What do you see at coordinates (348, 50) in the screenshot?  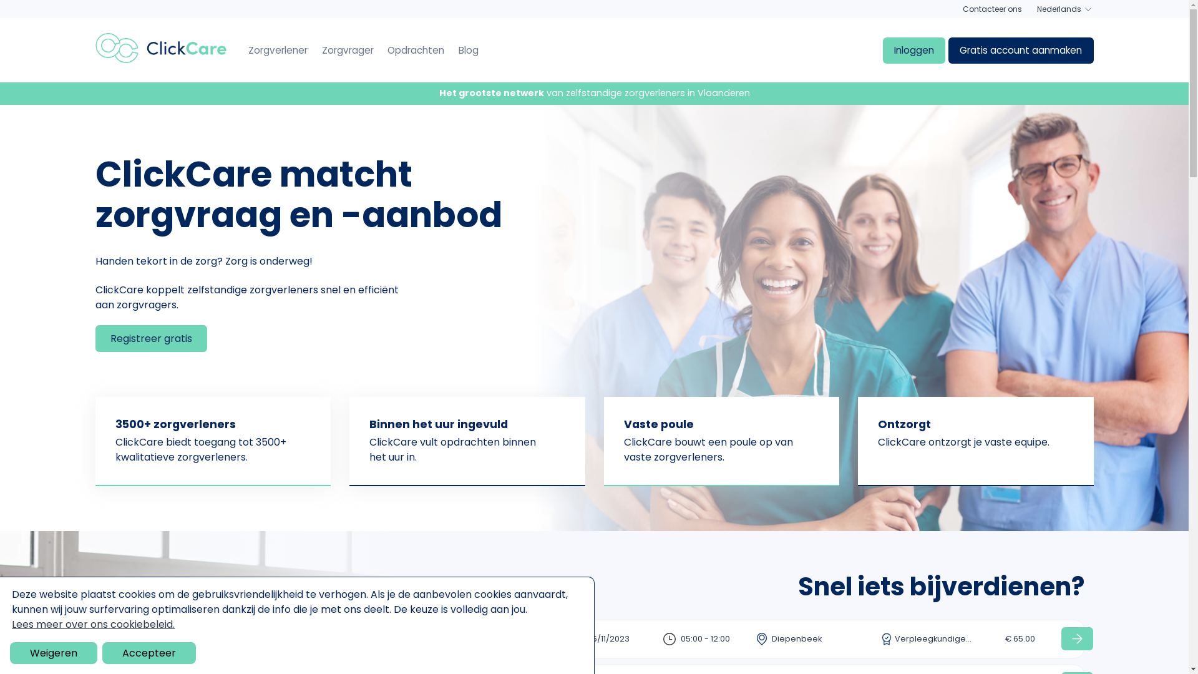 I see `Zorgvrager` at bounding box center [348, 50].